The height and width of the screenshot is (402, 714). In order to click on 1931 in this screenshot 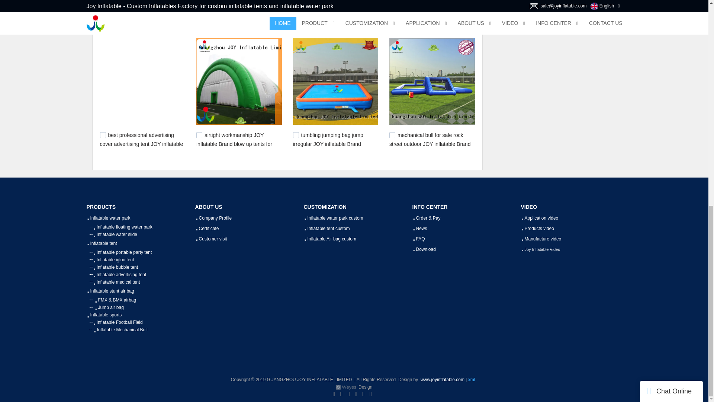, I will do `click(103, 15)`.